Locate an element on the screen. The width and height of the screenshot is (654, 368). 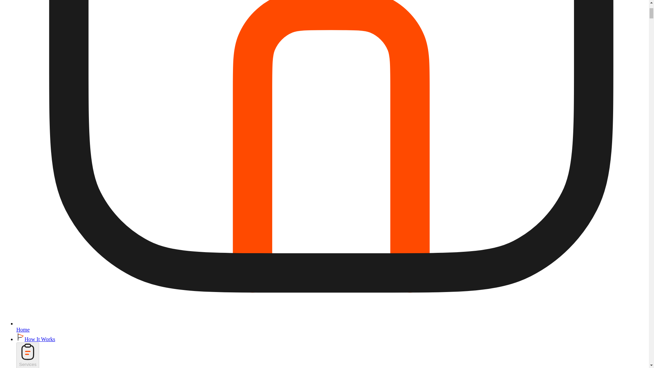
Services is located at coordinates (28, 355).